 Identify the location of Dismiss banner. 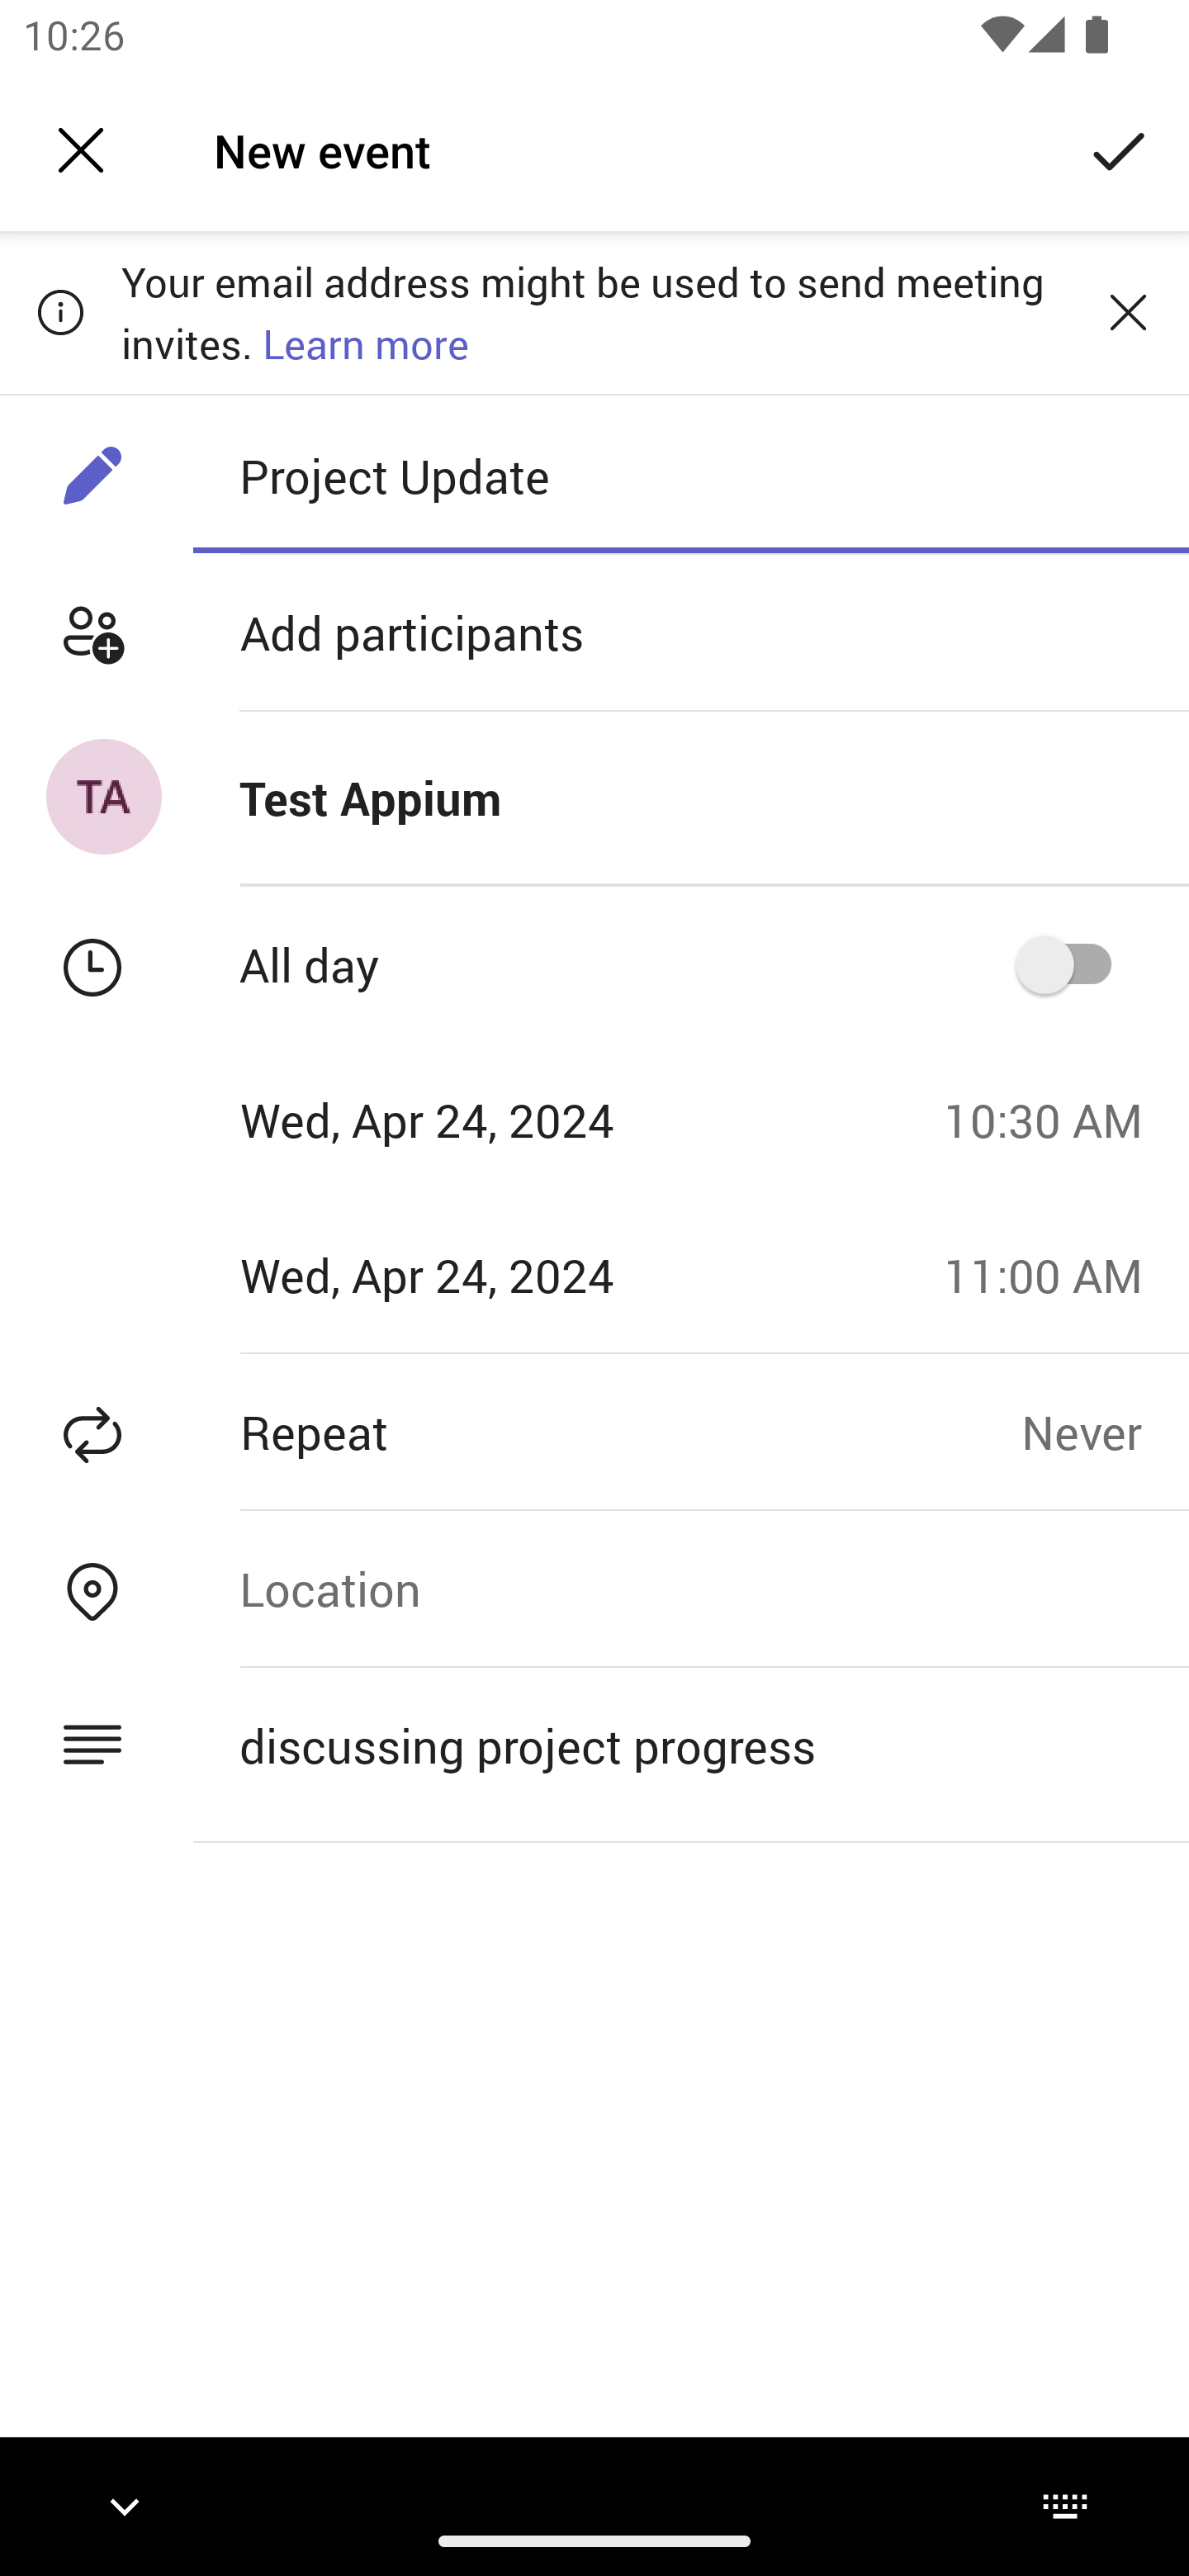
(1128, 311).